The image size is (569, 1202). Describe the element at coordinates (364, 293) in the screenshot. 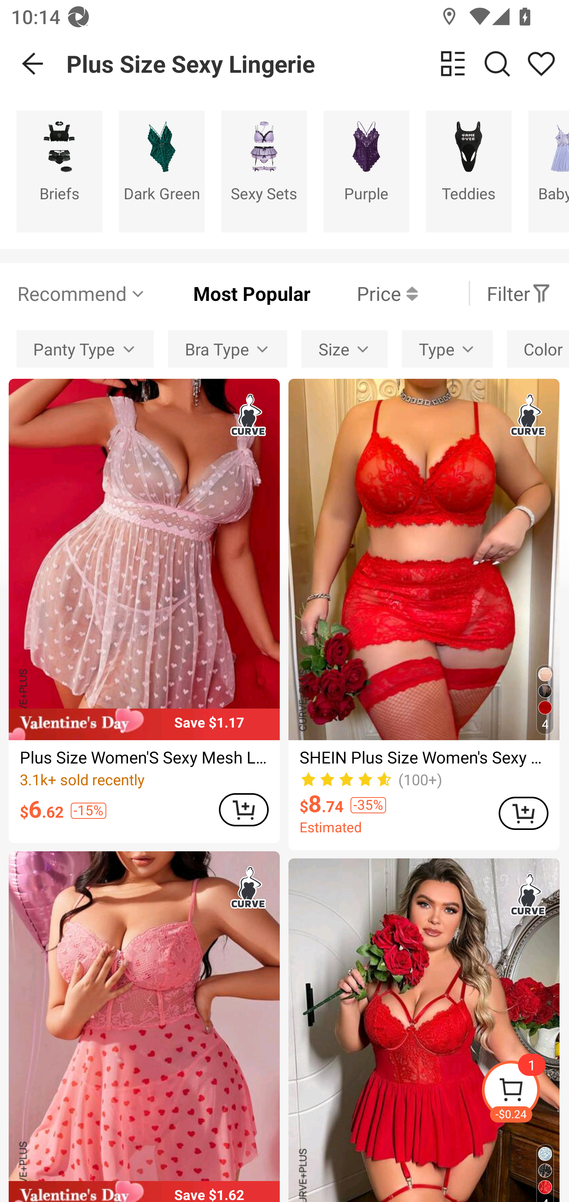

I see `Price` at that location.